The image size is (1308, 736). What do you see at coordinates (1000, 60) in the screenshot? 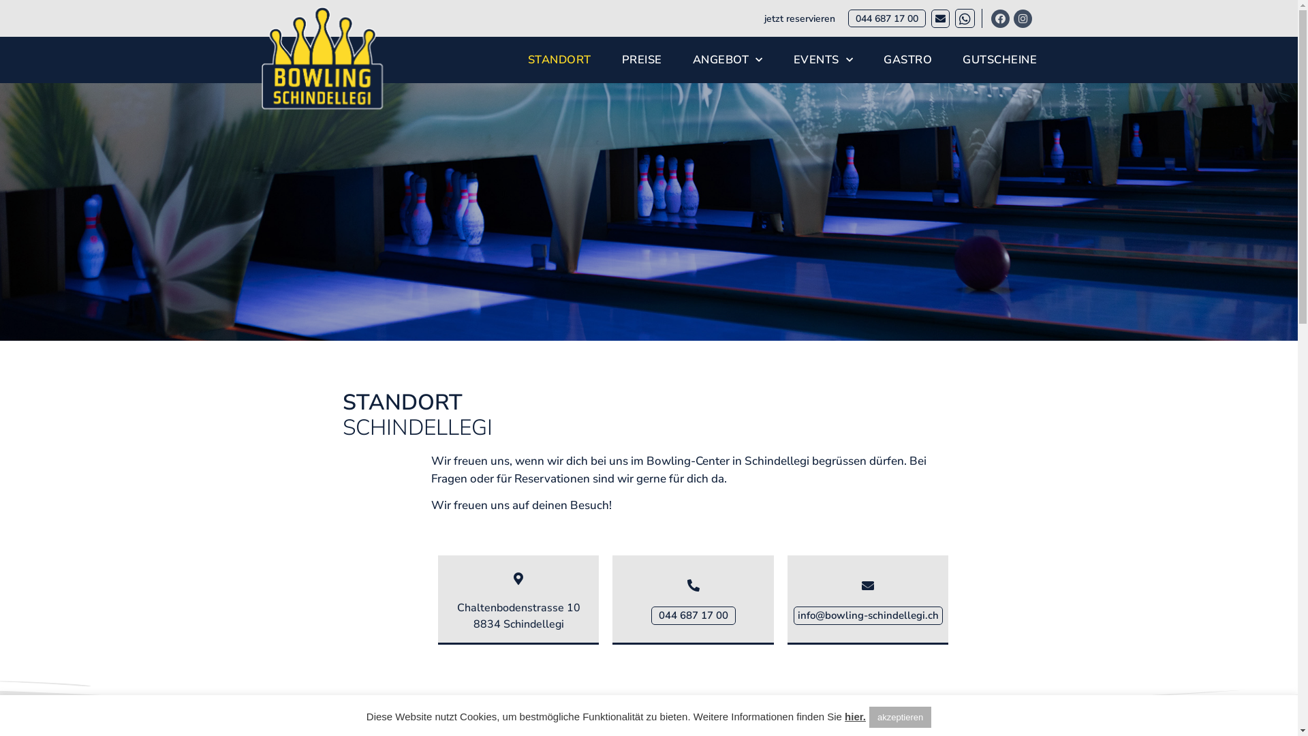
I see `GUTSCHEINE` at bounding box center [1000, 60].